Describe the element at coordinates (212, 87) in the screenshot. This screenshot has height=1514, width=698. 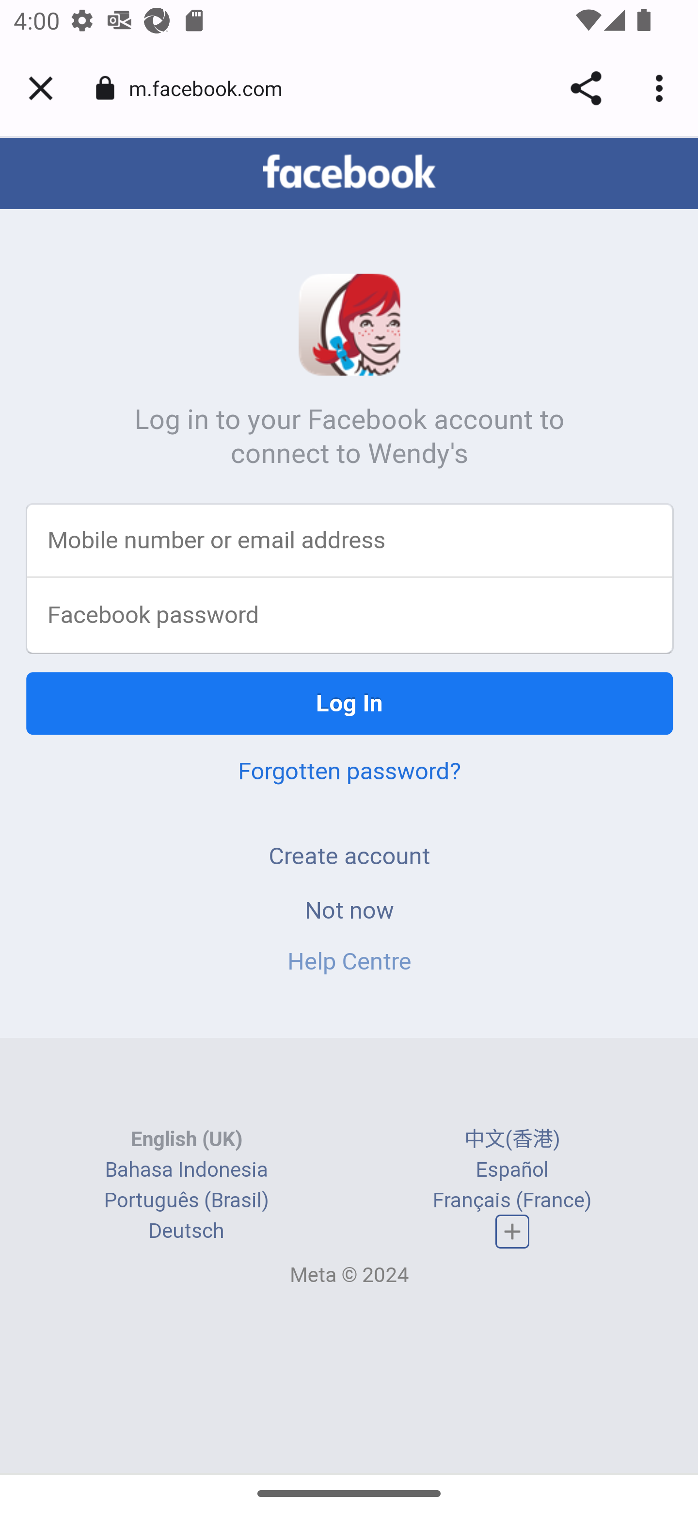
I see `m.facebook.com` at that location.